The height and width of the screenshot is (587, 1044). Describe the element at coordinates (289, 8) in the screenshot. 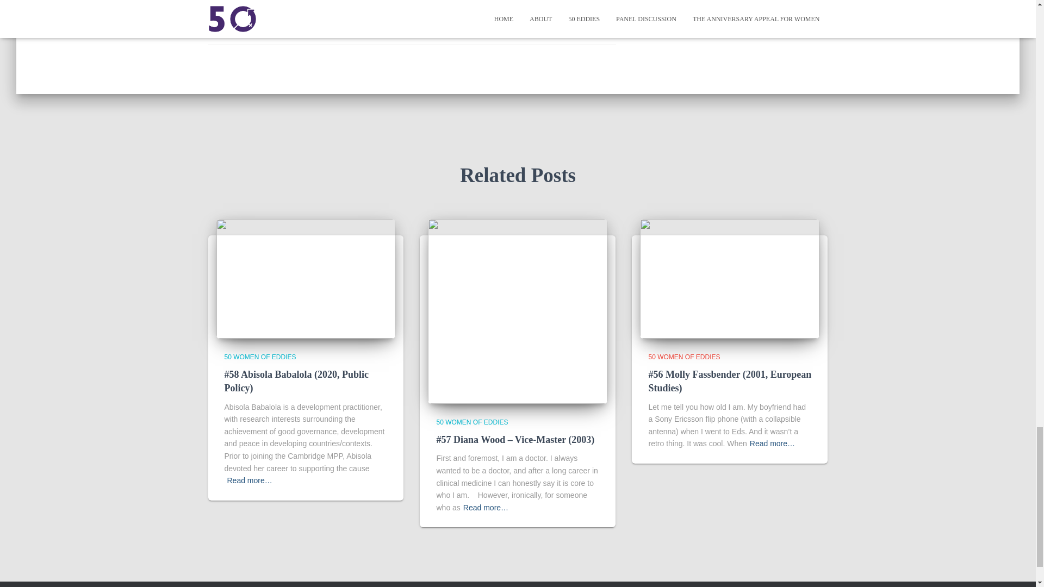

I see `50 WOMEN OF EDDIES` at that location.